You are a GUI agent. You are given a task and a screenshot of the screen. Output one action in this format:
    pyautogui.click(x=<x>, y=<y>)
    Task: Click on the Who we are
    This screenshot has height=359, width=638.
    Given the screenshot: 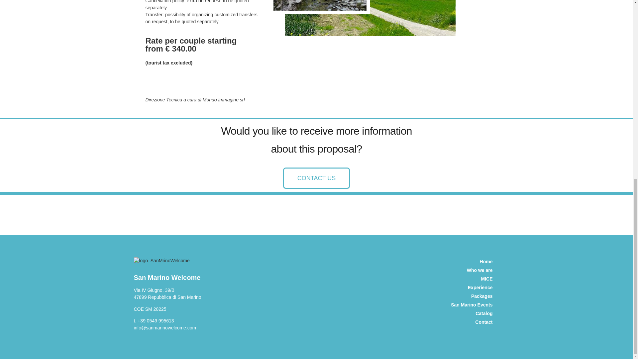 What is the action you would take?
    pyautogui.click(x=469, y=270)
    